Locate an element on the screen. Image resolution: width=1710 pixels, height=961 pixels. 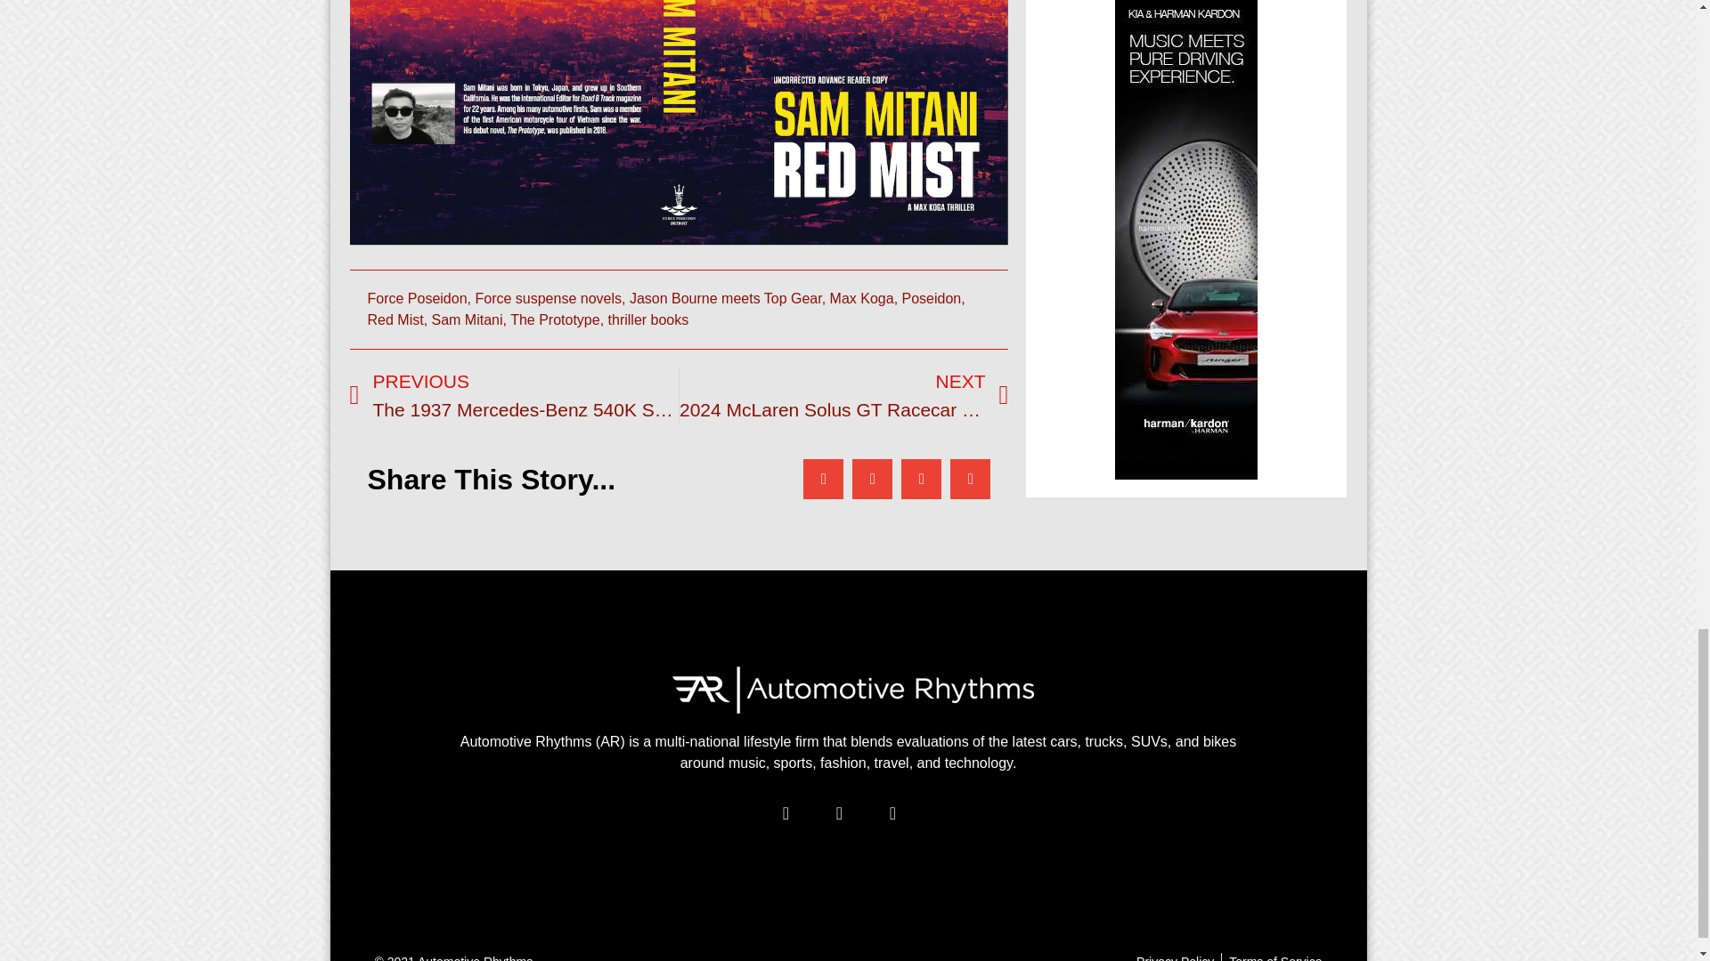
Jason Bourne meets Top Gear is located at coordinates (725, 299).